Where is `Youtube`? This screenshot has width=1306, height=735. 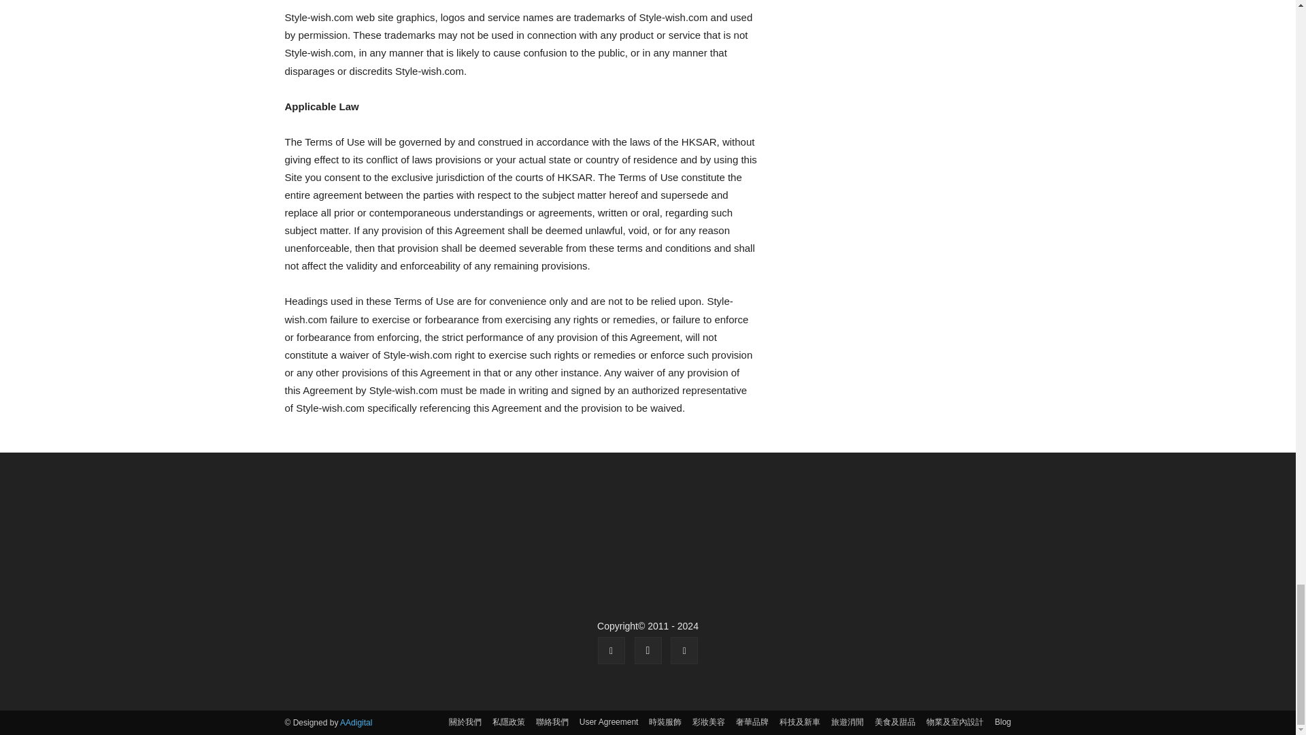 Youtube is located at coordinates (684, 651).